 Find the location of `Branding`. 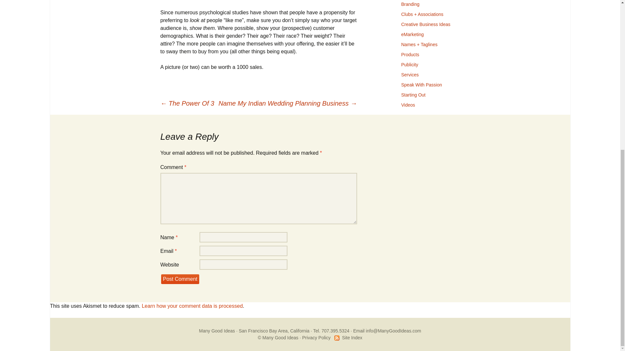

Branding is located at coordinates (410, 4).